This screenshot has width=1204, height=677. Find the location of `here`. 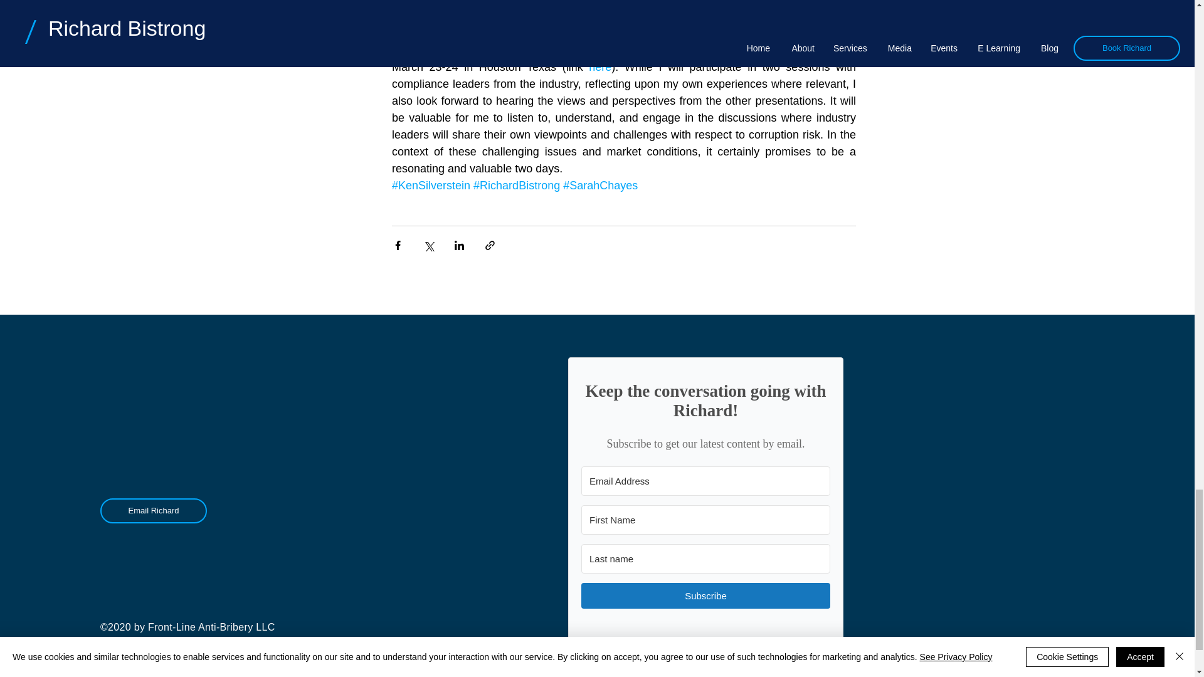

here is located at coordinates (599, 66).